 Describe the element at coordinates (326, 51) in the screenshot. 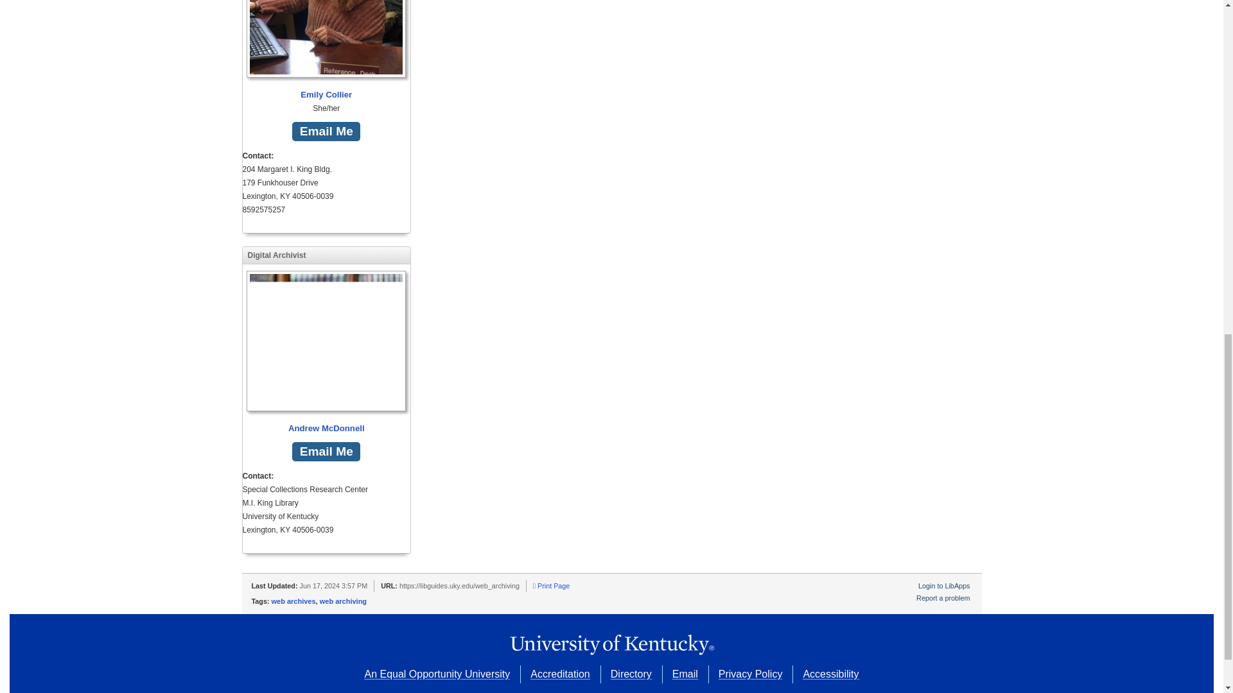

I see `Emily Collier` at that location.